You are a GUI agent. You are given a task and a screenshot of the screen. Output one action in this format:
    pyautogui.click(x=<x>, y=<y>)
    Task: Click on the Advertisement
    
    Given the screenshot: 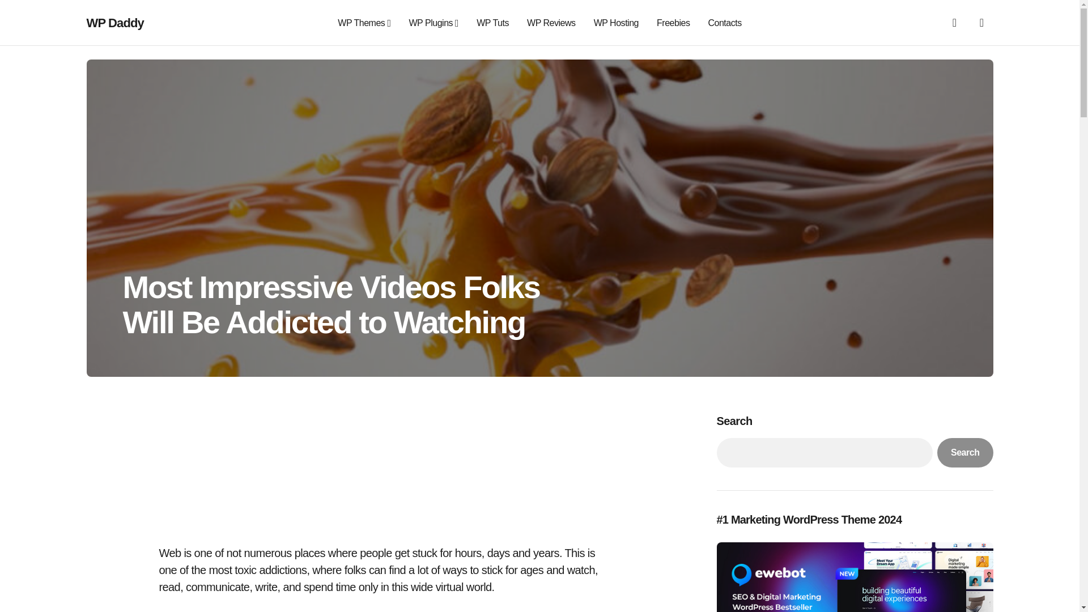 What is the action you would take?
    pyautogui.click(x=385, y=469)
    